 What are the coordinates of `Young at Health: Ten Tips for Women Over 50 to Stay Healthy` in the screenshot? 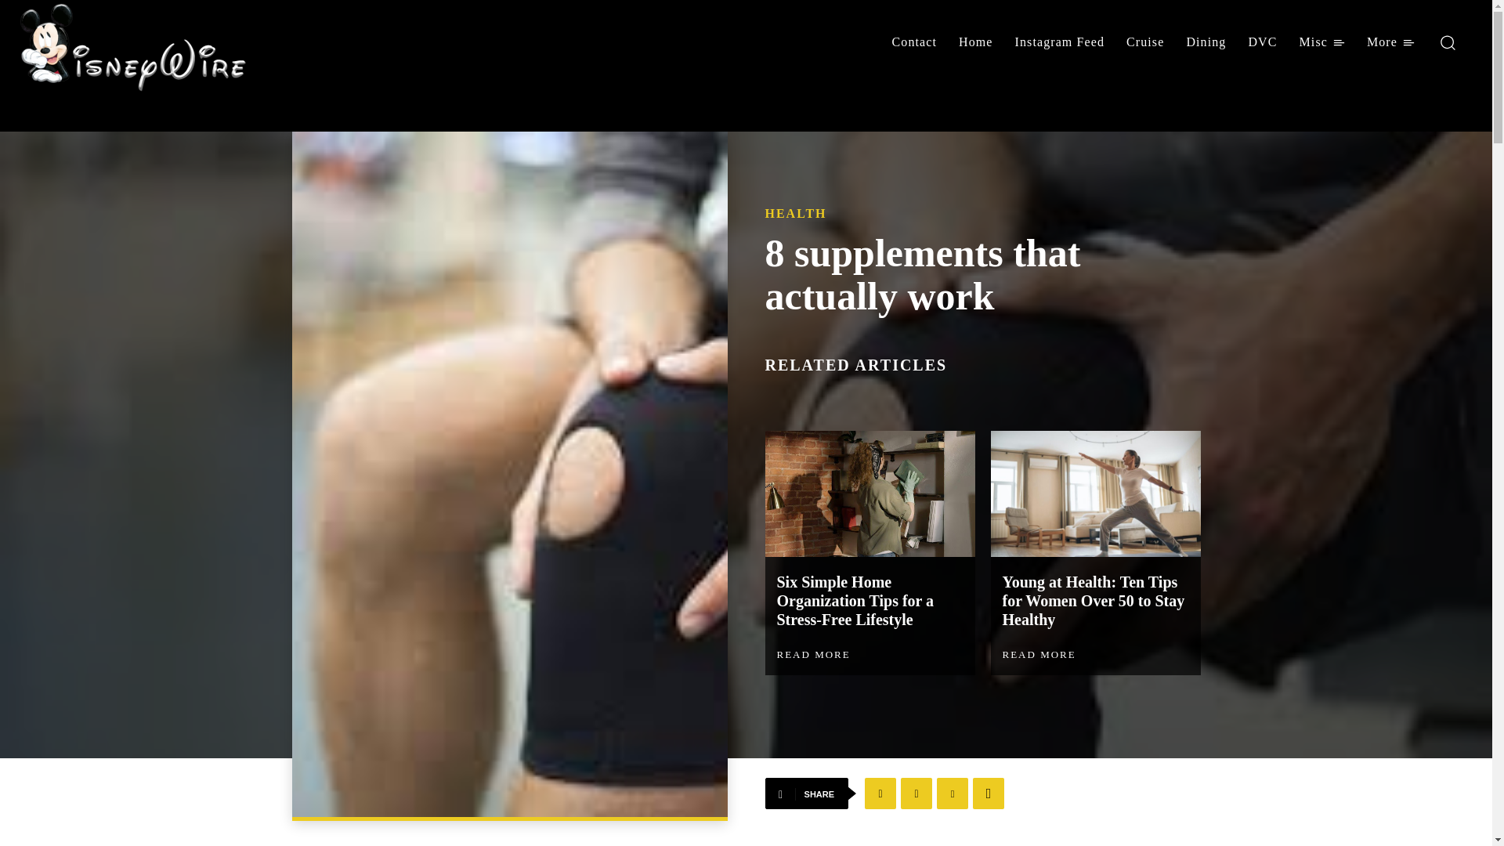 It's located at (1095, 493).